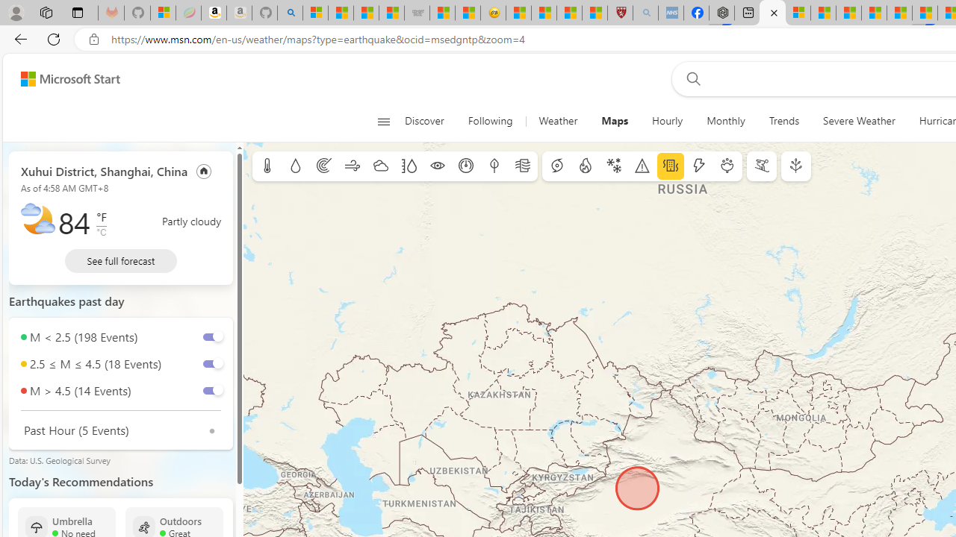 Image resolution: width=956 pixels, height=537 pixels. I want to click on Visibility, so click(438, 166).